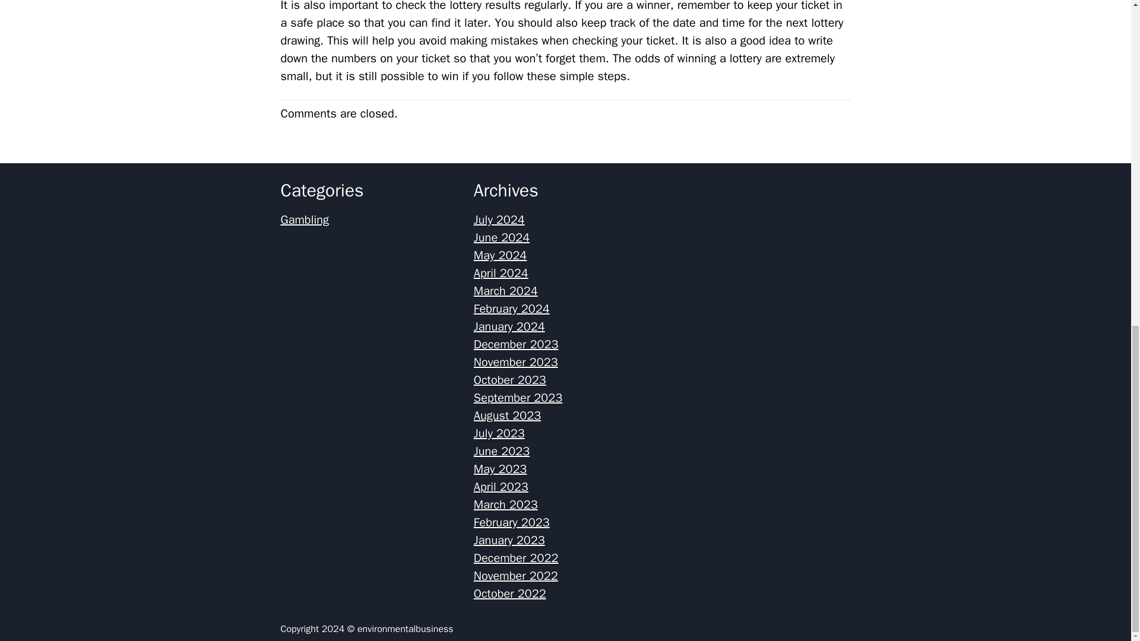 Image resolution: width=1140 pixels, height=641 pixels. I want to click on November 2023, so click(516, 362).